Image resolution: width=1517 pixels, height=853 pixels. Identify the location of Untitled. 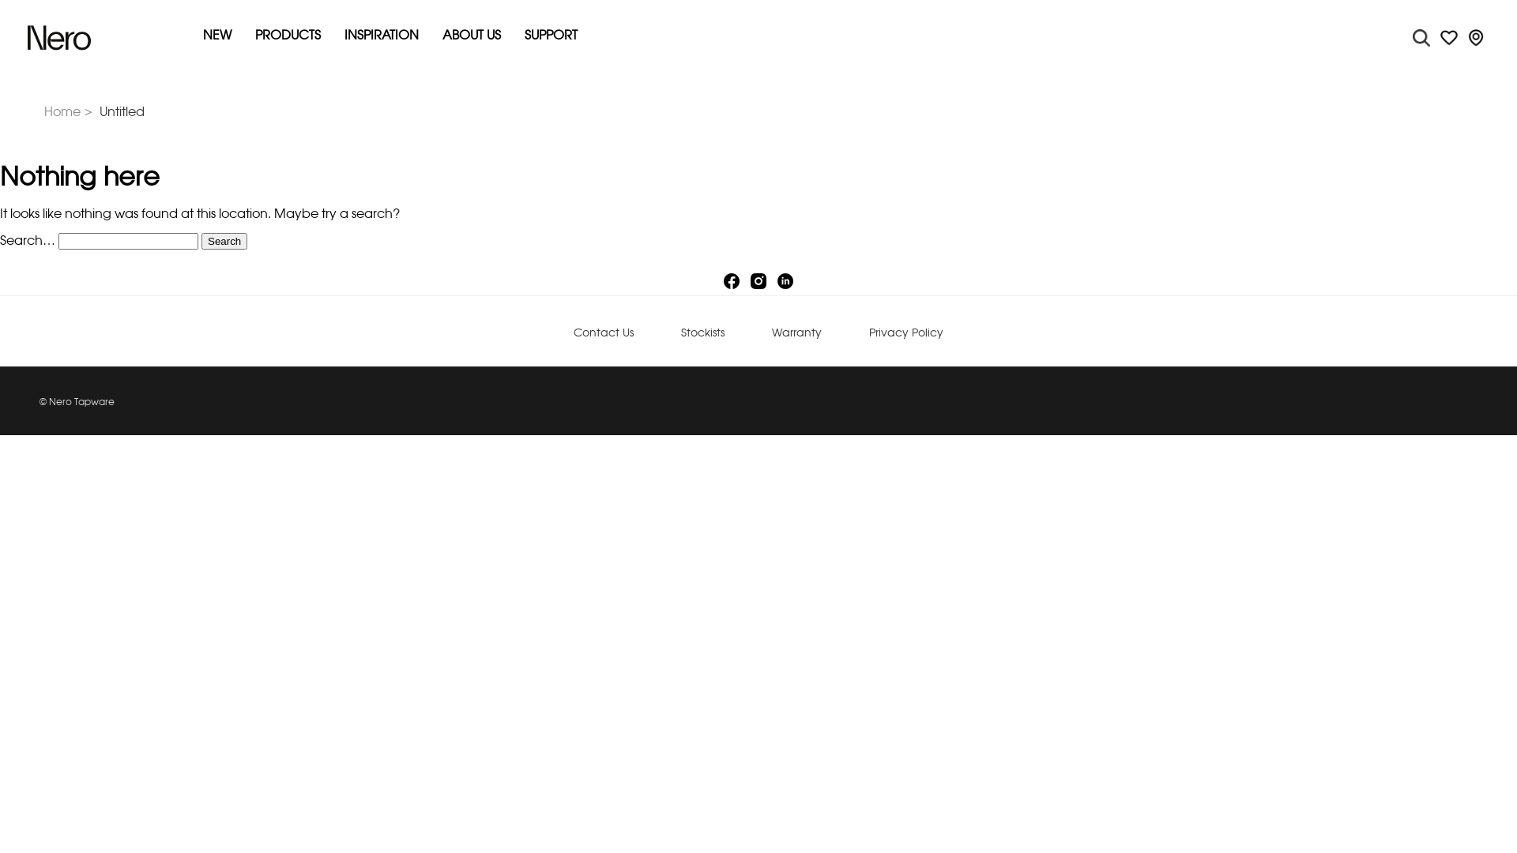
(122, 112).